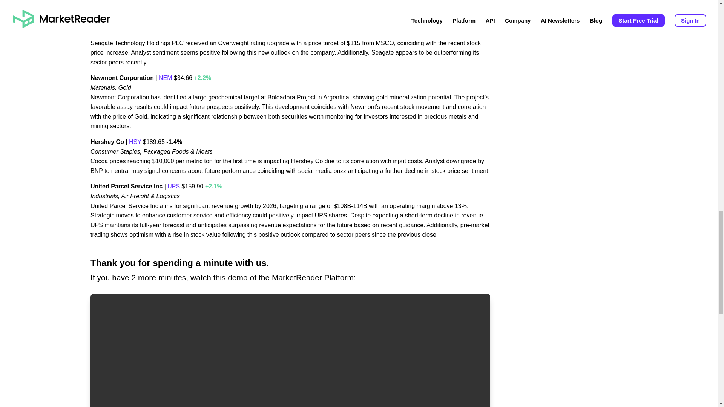  Describe the element at coordinates (165, 78) in the screenshot. I see `NEM` at that location.